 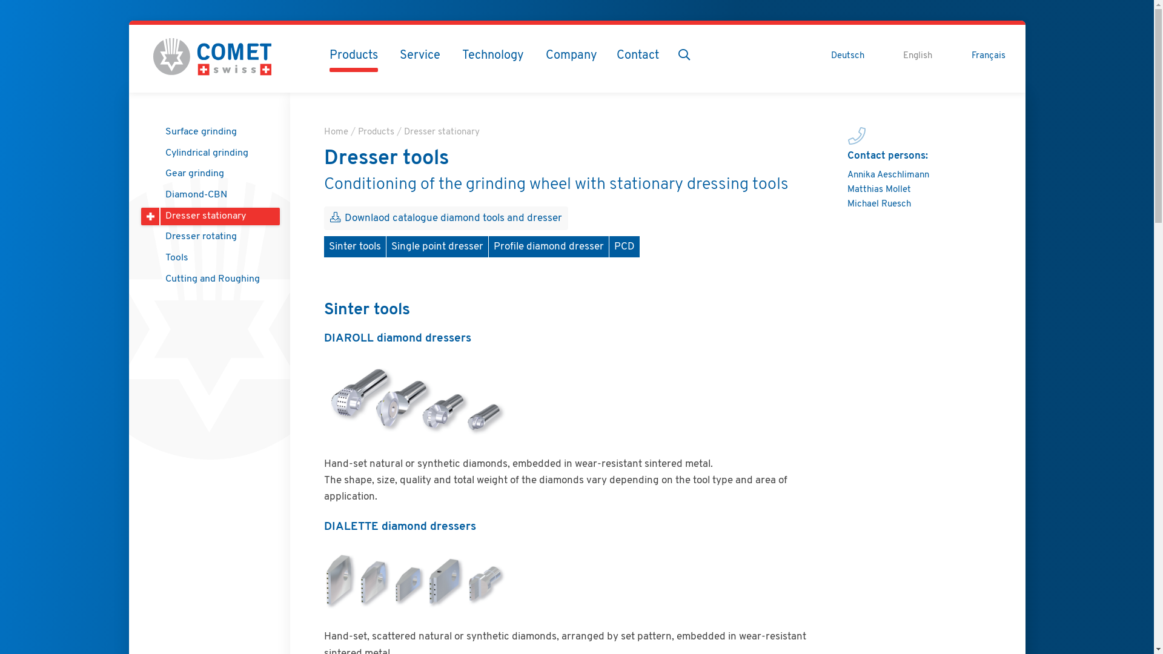 I want to click on Surface grinding, so click(x=216, y=133).